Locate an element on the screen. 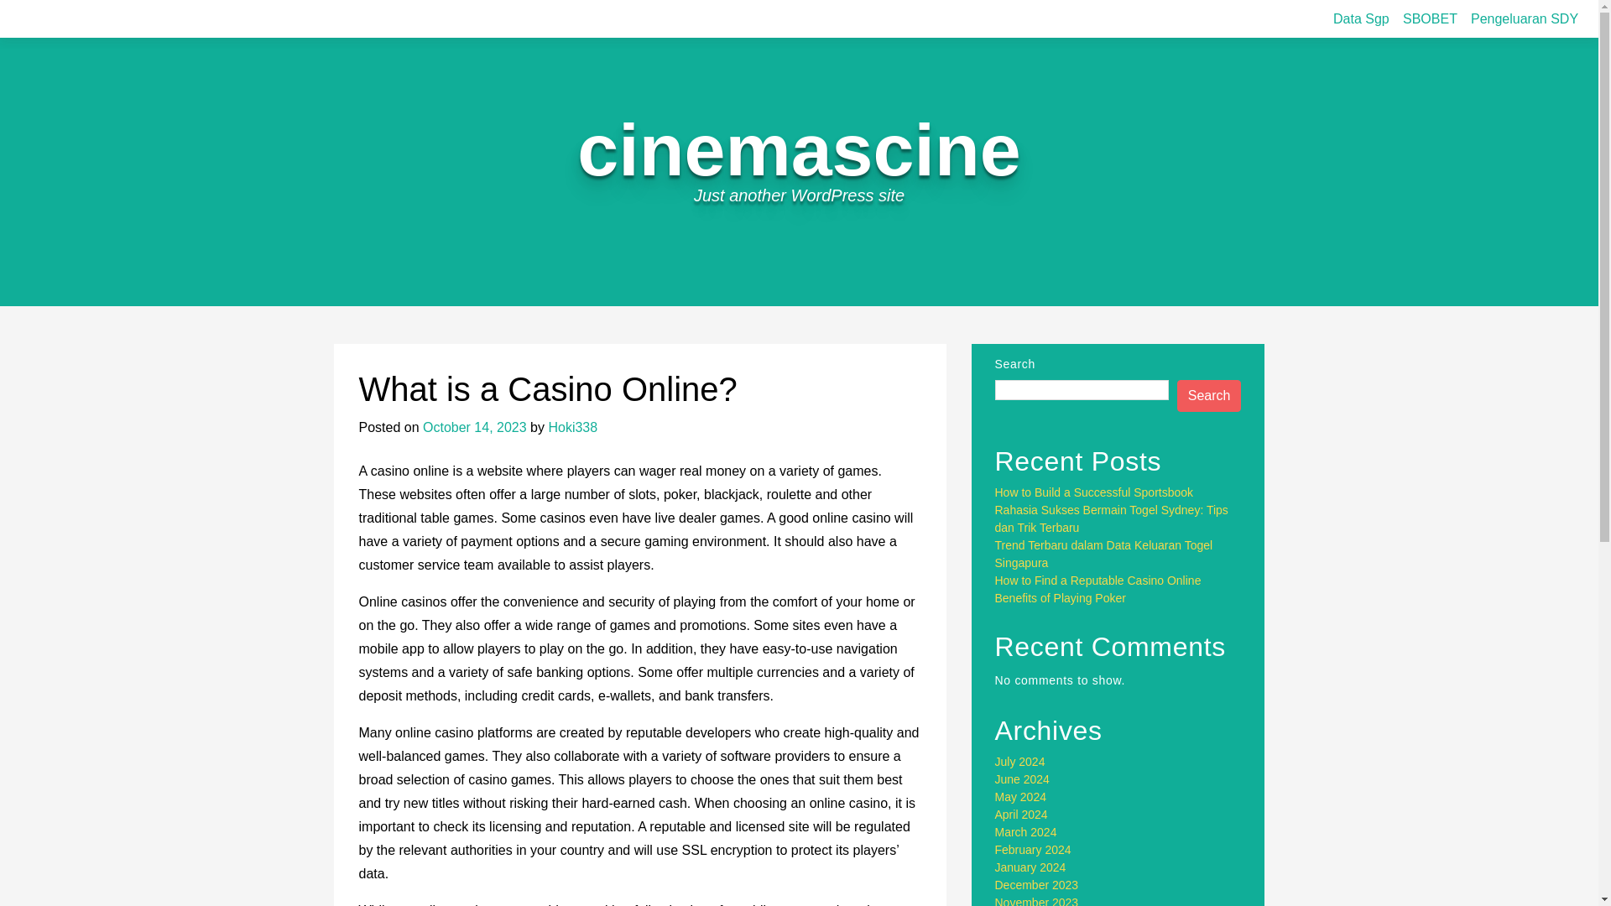  November 2023 is located at coordinates (1037, 901).